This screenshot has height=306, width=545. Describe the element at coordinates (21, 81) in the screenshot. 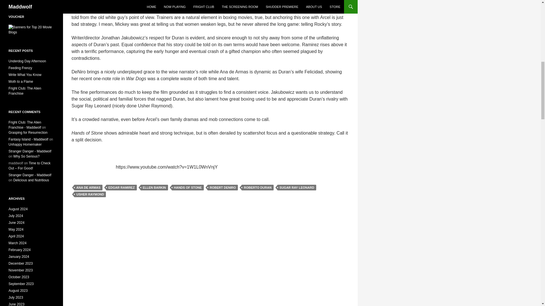

I see `Moth to a Flame` at that location.